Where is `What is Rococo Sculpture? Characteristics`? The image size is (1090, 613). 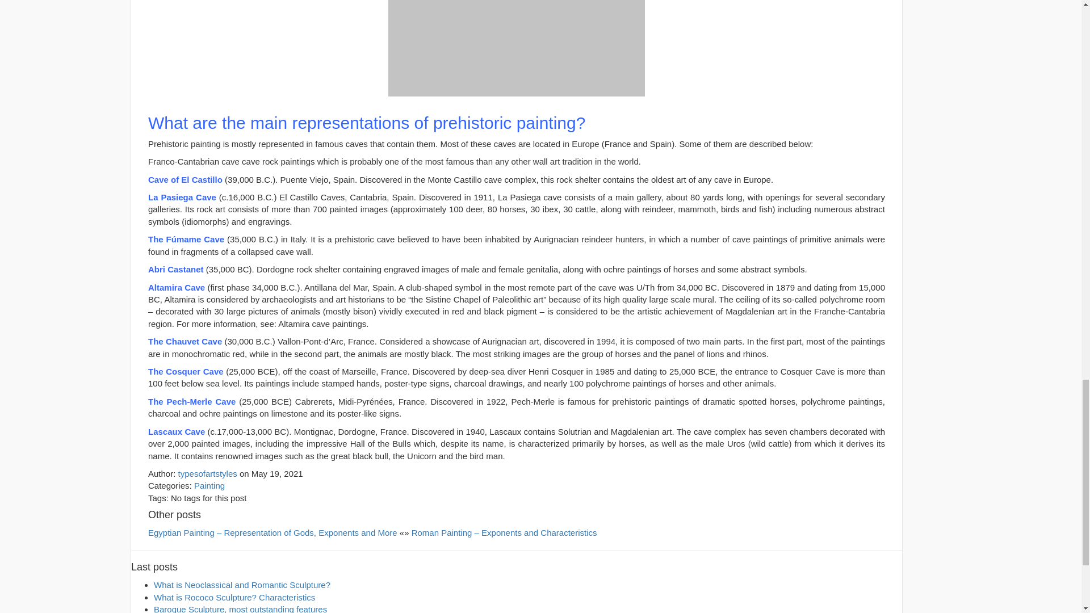
What is Rococo Sculpture? Characteristics is located at coordinates (234, 597).